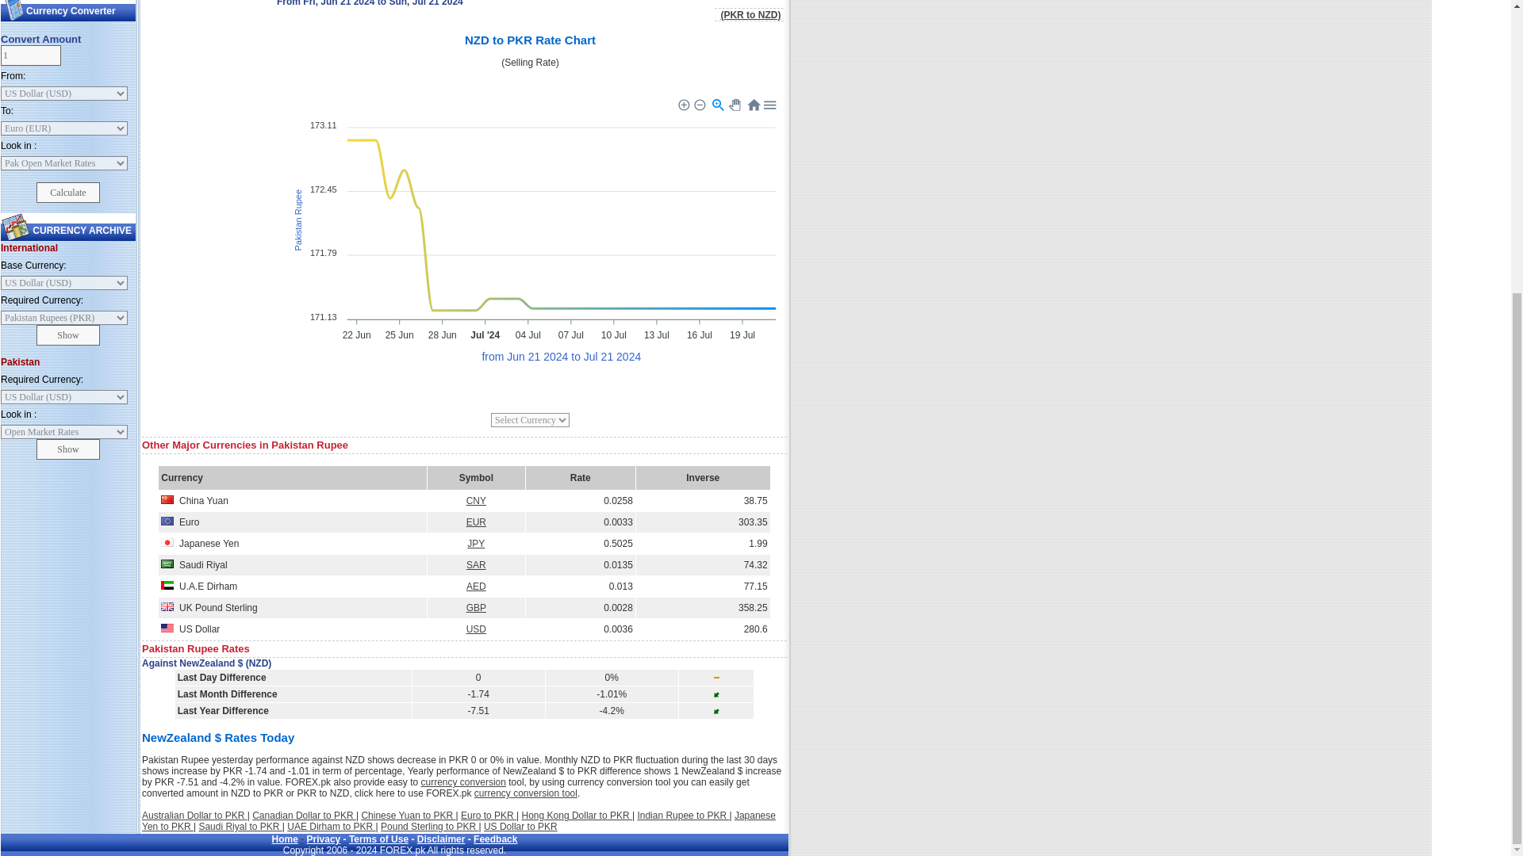 This screenshot has height=856, width=1523. What do you see at coordinates (68, 192) in the screenshot?
I see `Calculate` at bounding box center [68, 192].